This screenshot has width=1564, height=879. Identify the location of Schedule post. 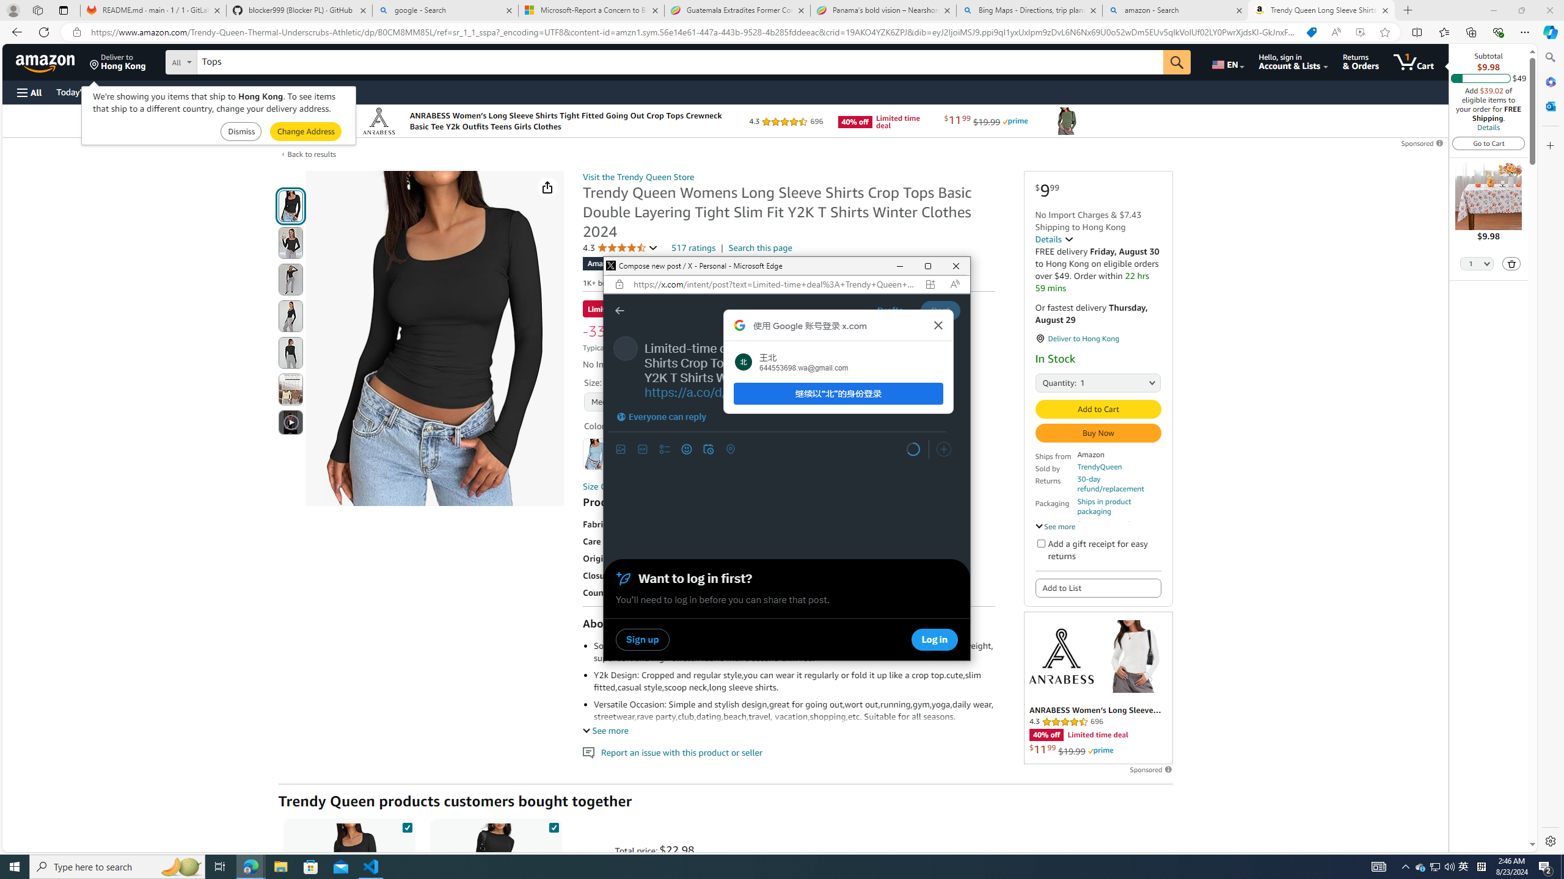
(708, 449).